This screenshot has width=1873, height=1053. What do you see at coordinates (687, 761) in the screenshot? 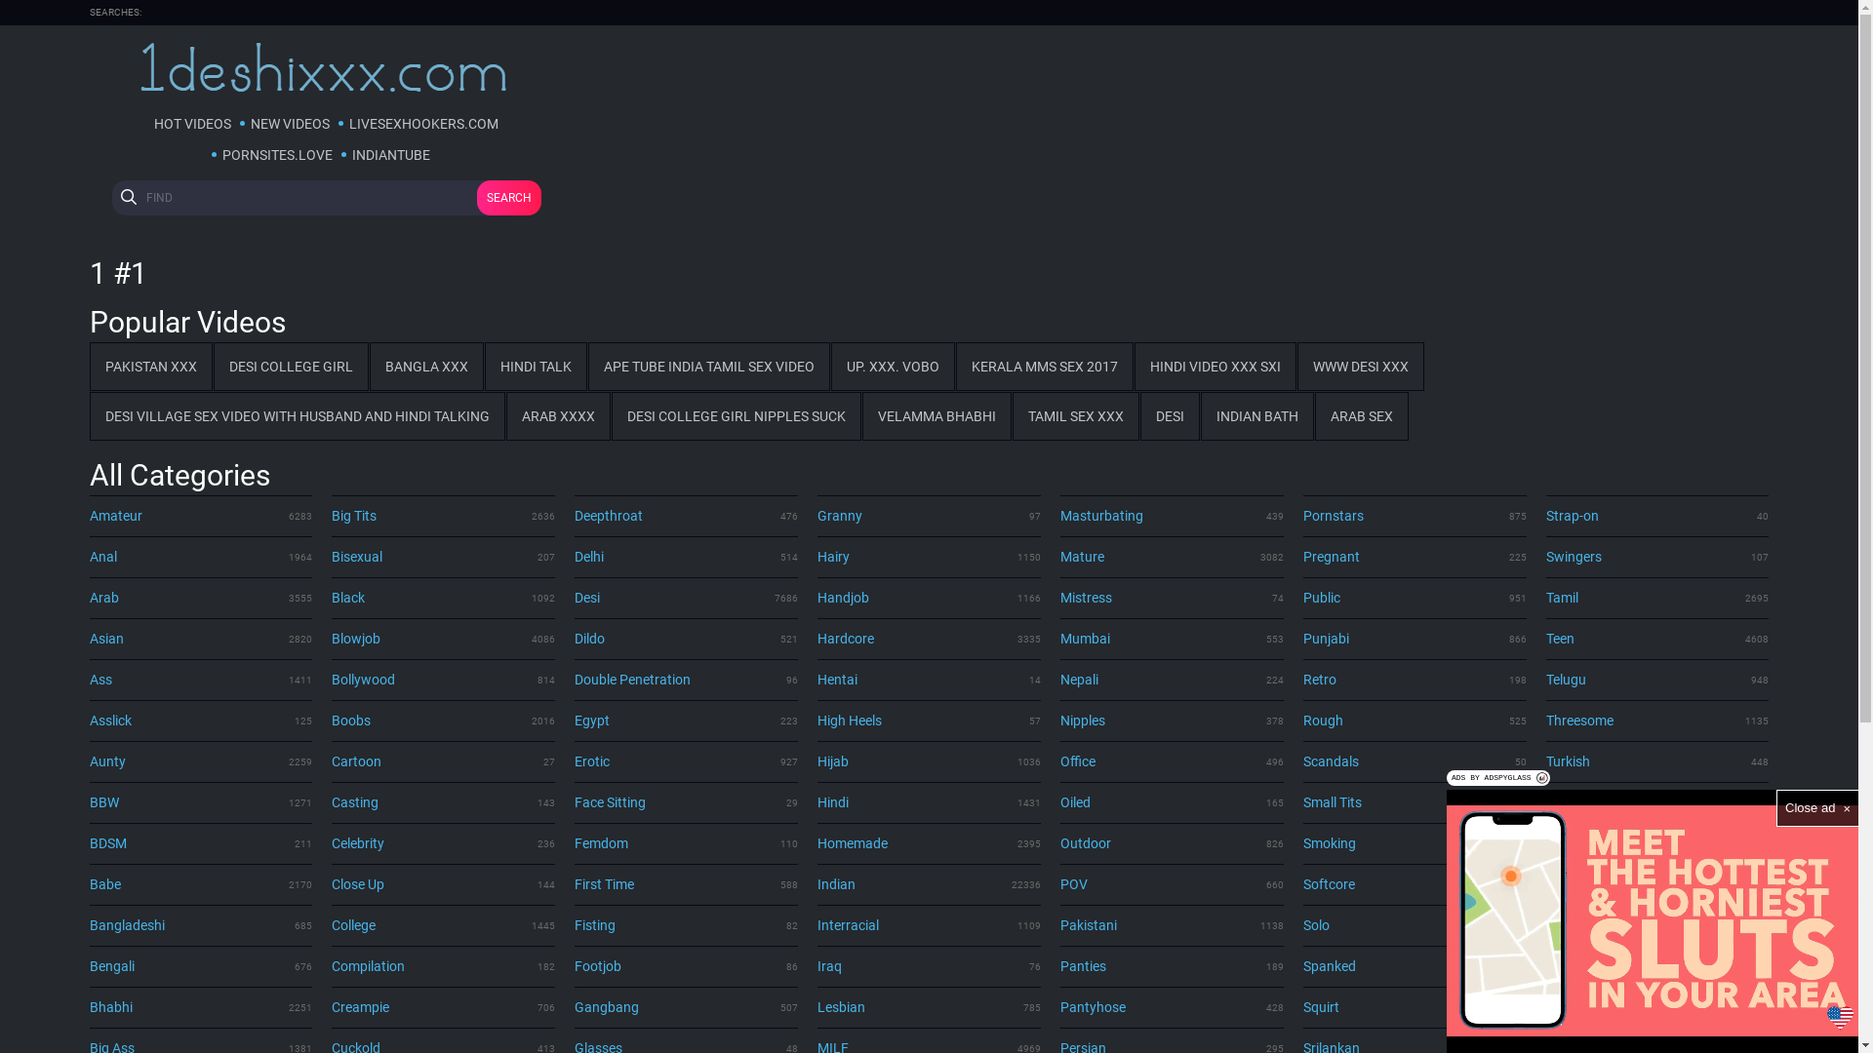
I see `Erotic
927` at bounding box center [687, 761].